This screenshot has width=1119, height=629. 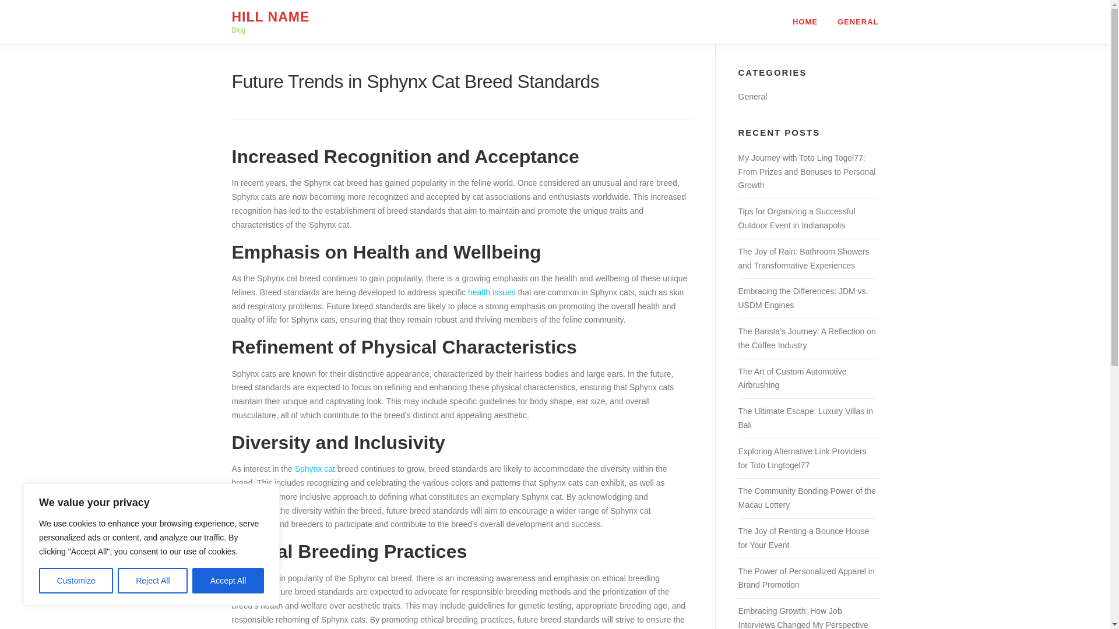 I want to click on HILL NAME, so click(x=270, y=17).